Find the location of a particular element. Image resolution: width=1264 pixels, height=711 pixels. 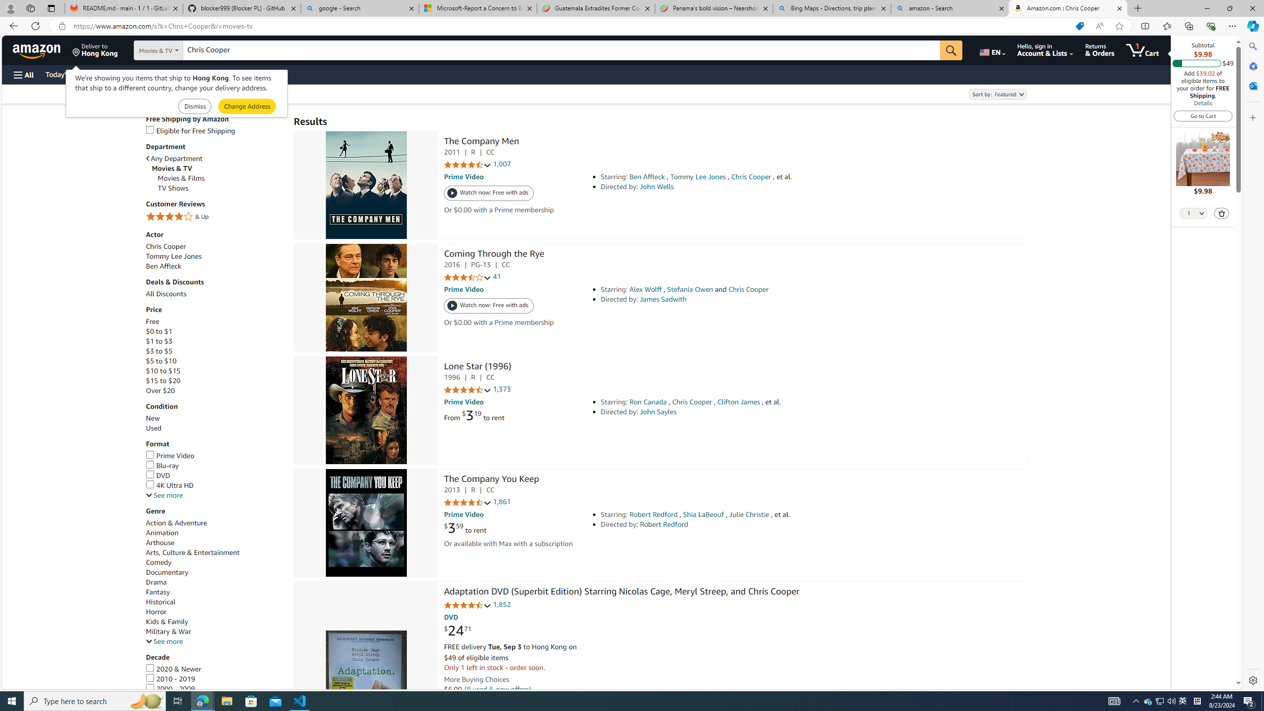

Arthouse is located at coordinates (215, 543).